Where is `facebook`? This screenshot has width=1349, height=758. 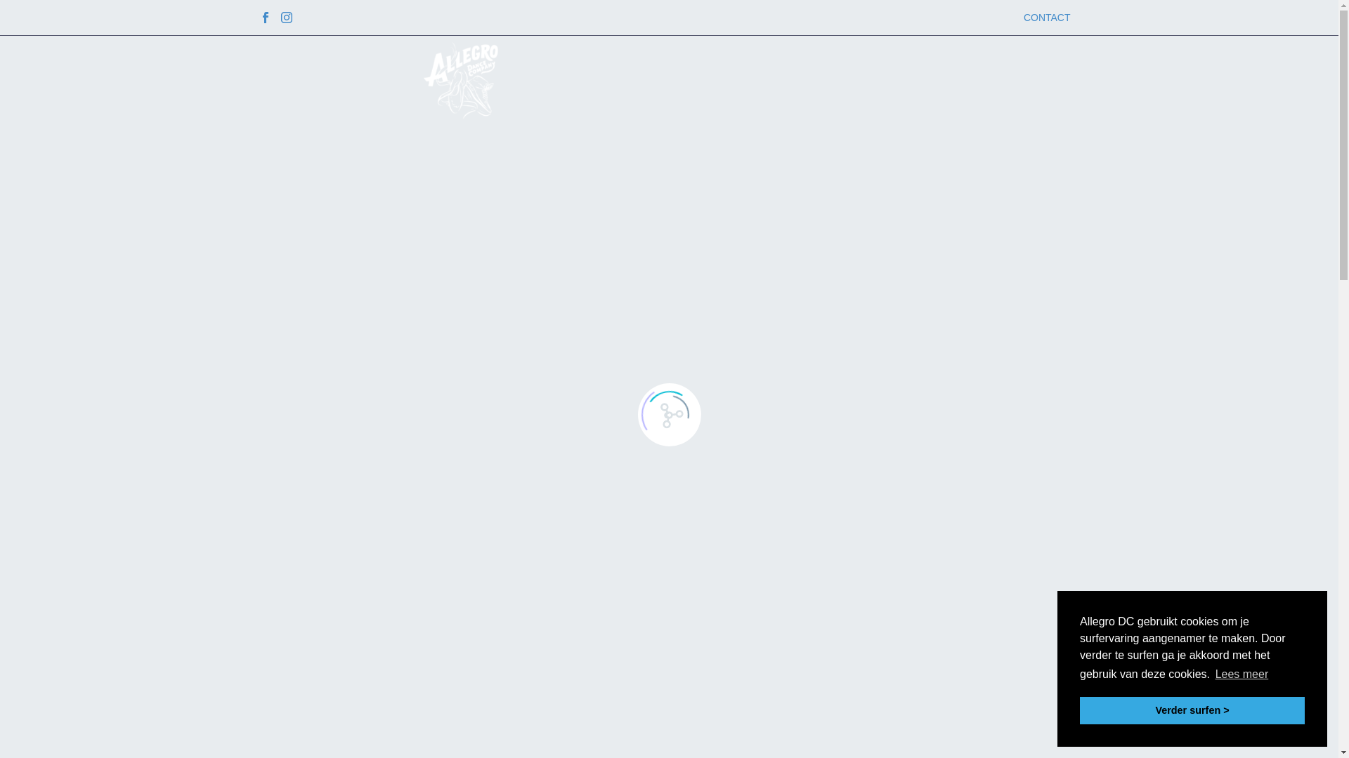 facebook is located at coordinates (265, 18).